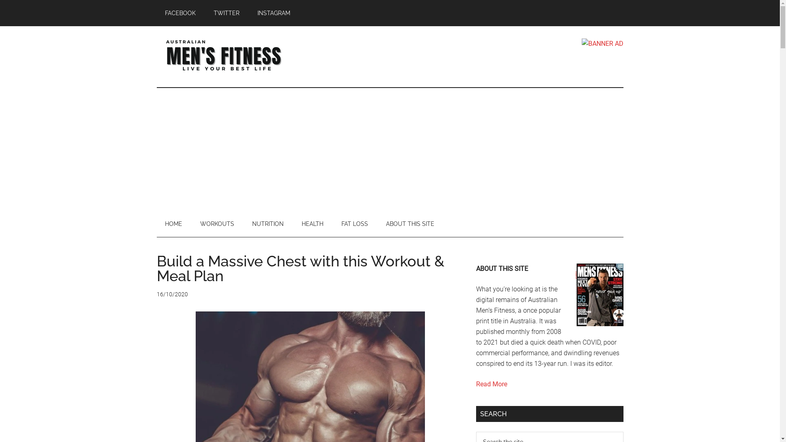  I want to click on HOME, so click(173, 224).